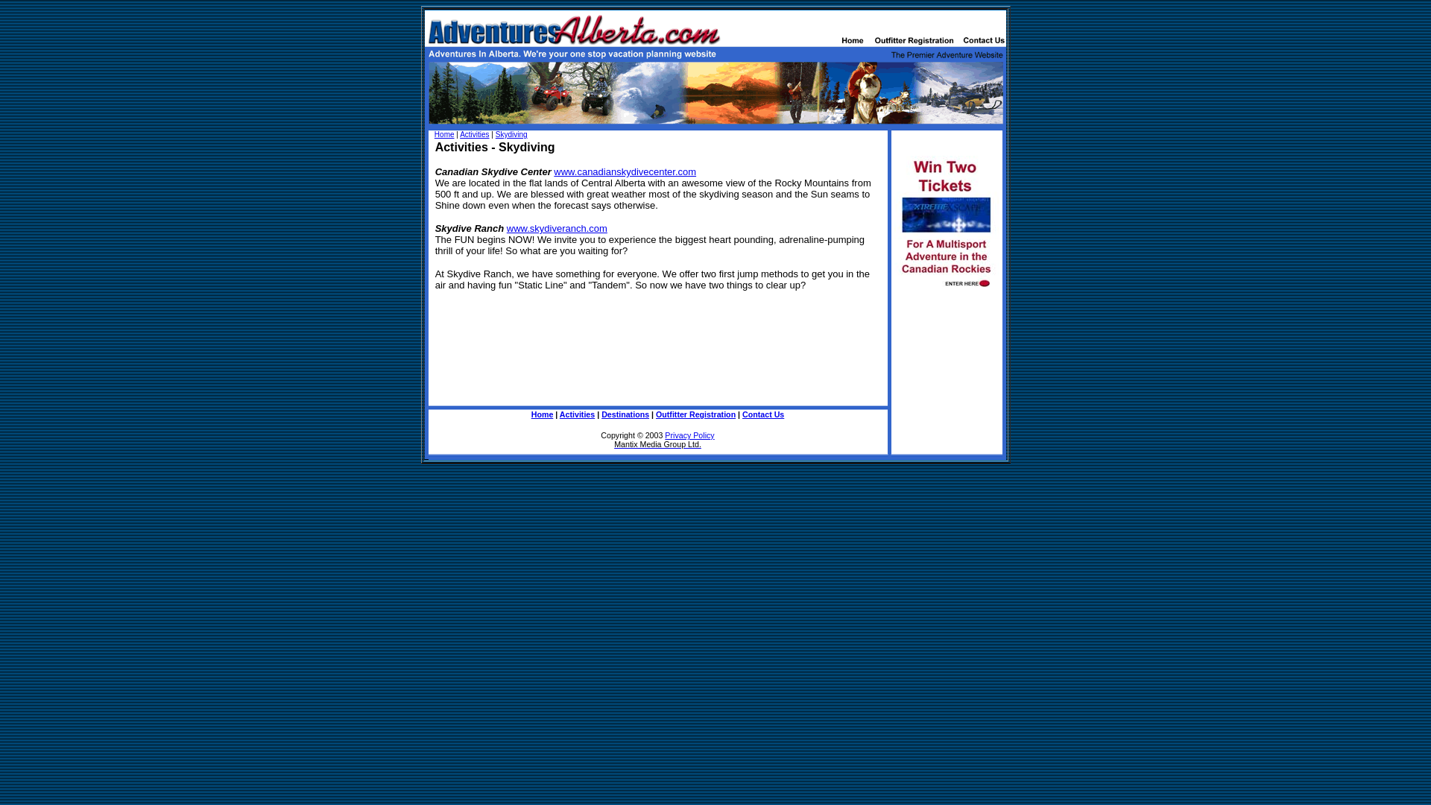 This screenshot has width=1431, height=805. Describe the element at coordinates (474, 134) in the screenshot. I see `Activities` at that location.